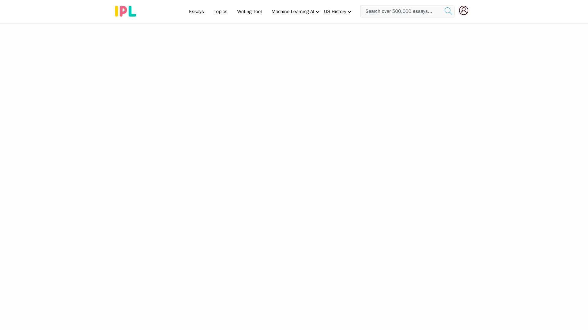  Describe the element at coordinates (249, 11) in the screenshot. I see `Writing Tool` at that location.